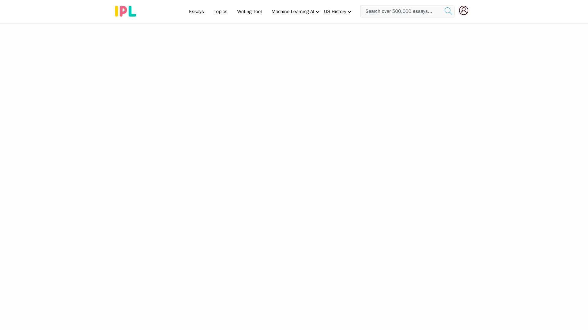  Describe the element at coordinates (249, 11) in the screenshot. I see `Writing Tool` at that location.